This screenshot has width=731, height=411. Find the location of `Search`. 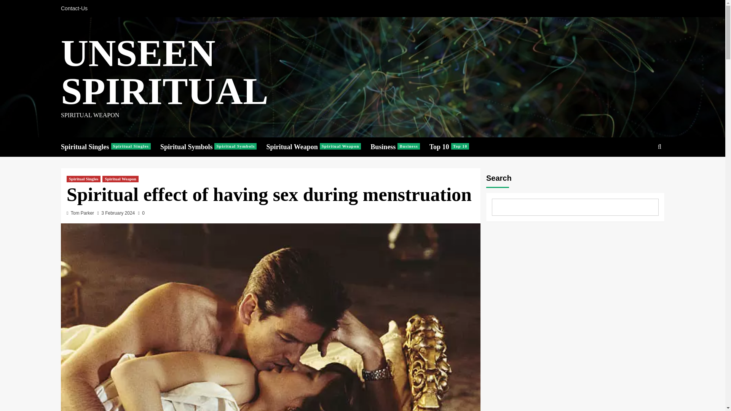

Search is located at coordinates (76, 8).